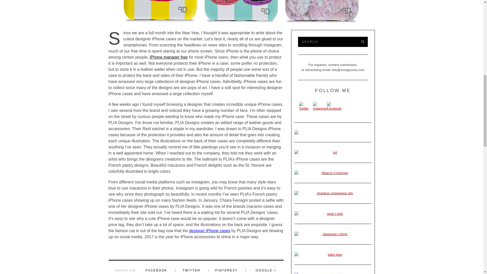 Image resolution: width=487 pixels, height=274 pixels. I want to click on Facebook, so click(334, 107).